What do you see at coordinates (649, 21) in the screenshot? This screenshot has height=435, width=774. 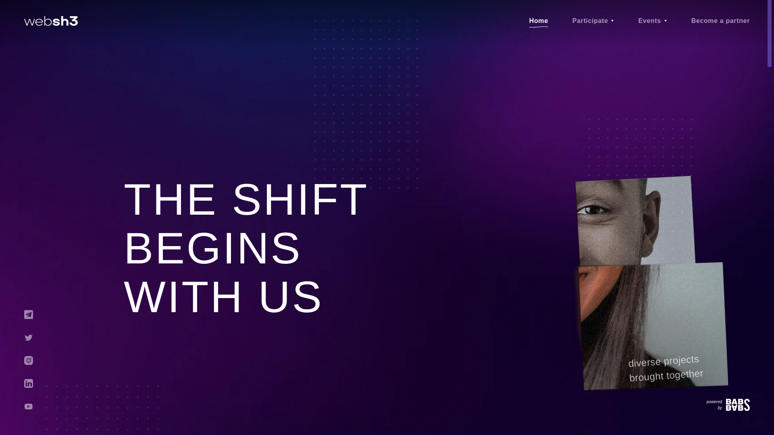 I see `Events` at bounding box center [649, 21].